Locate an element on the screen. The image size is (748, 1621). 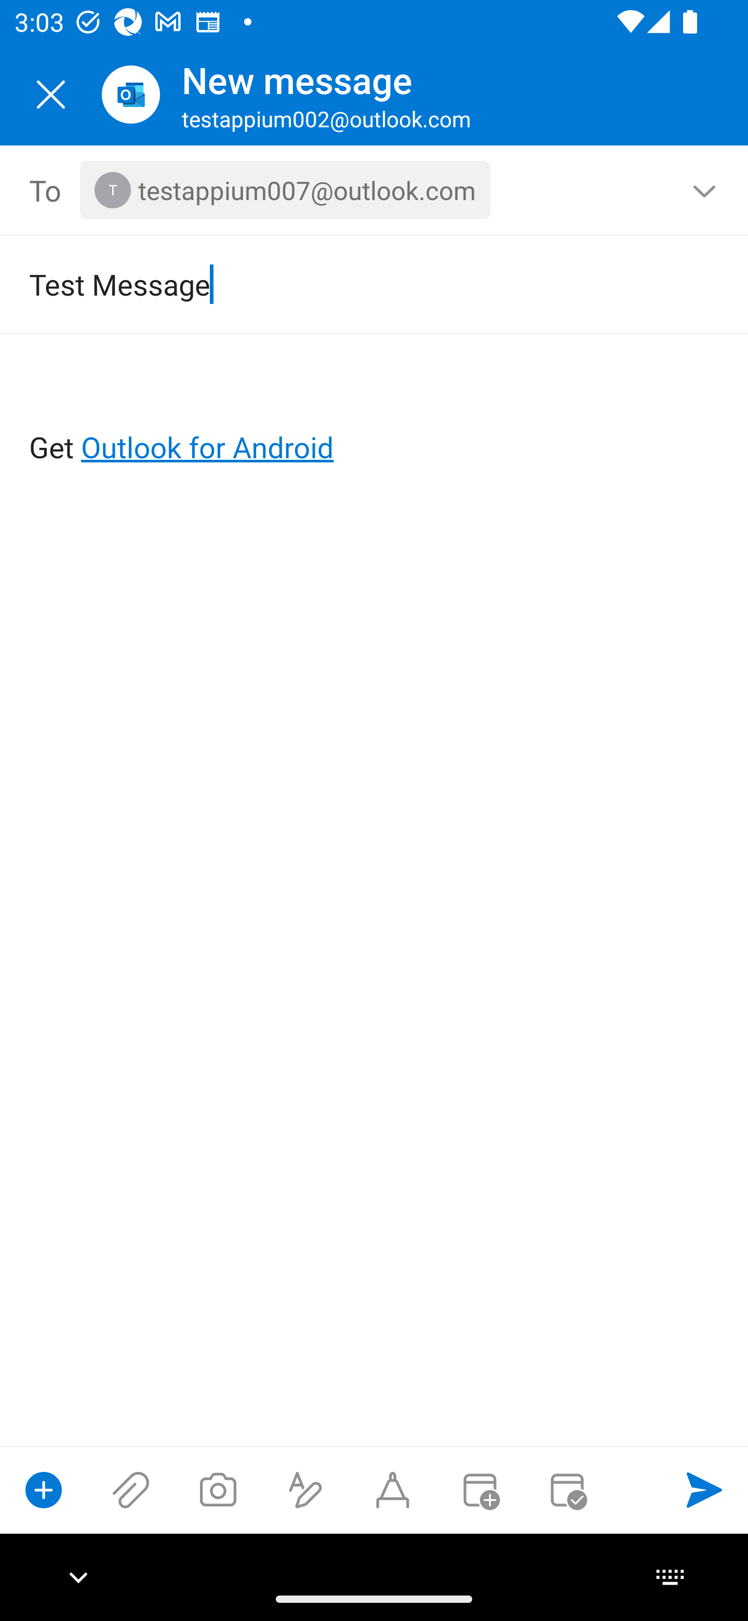
Take a photo is located at coordinates (218, 1490).